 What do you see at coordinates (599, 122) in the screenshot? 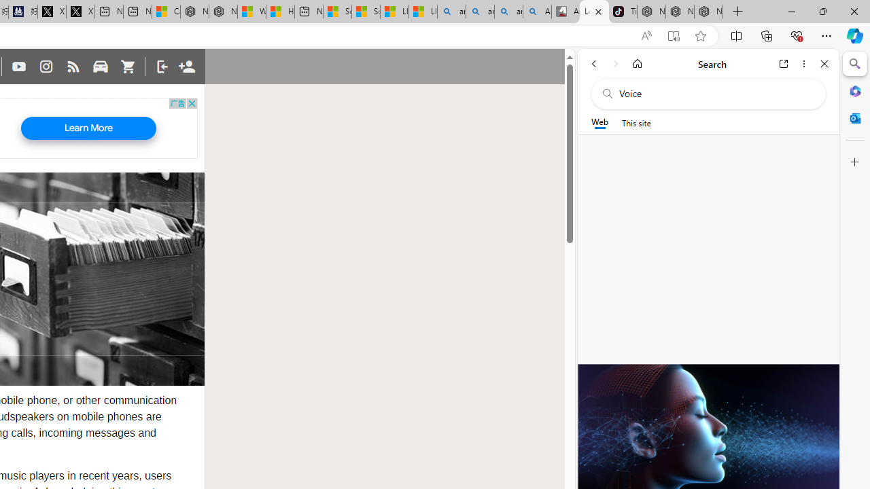
I see `Web scope` at bounding box center [599, 122].